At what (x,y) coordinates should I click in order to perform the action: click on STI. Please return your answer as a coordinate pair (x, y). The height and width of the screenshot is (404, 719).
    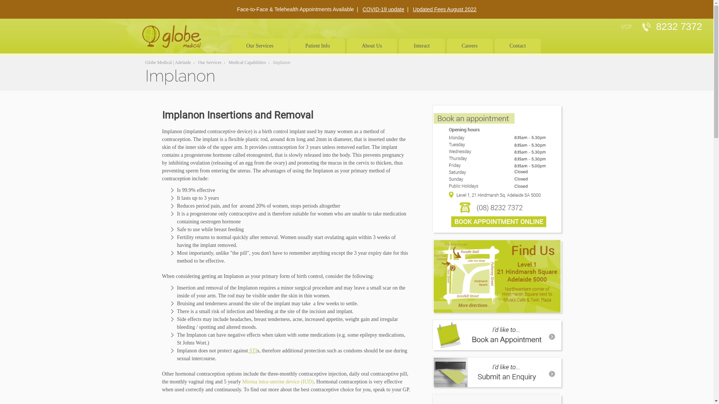
    Looking at the image, I should click on (252, 351).